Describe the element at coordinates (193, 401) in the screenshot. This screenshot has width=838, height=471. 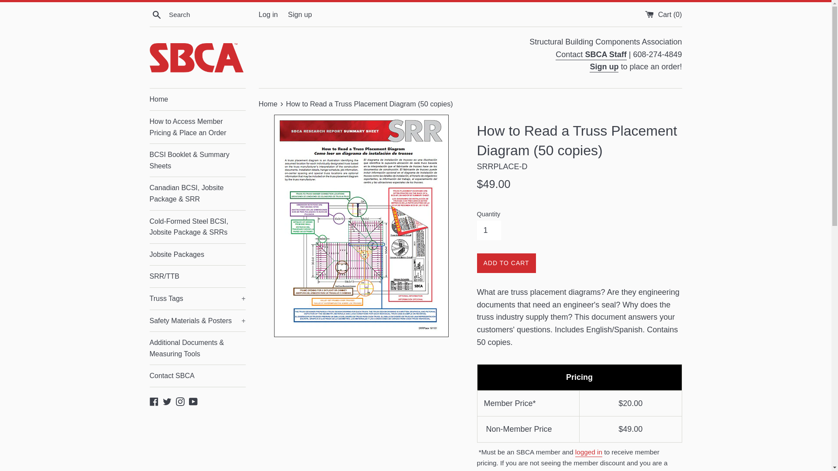
I see `SBCA Store on YouTube` at that location.